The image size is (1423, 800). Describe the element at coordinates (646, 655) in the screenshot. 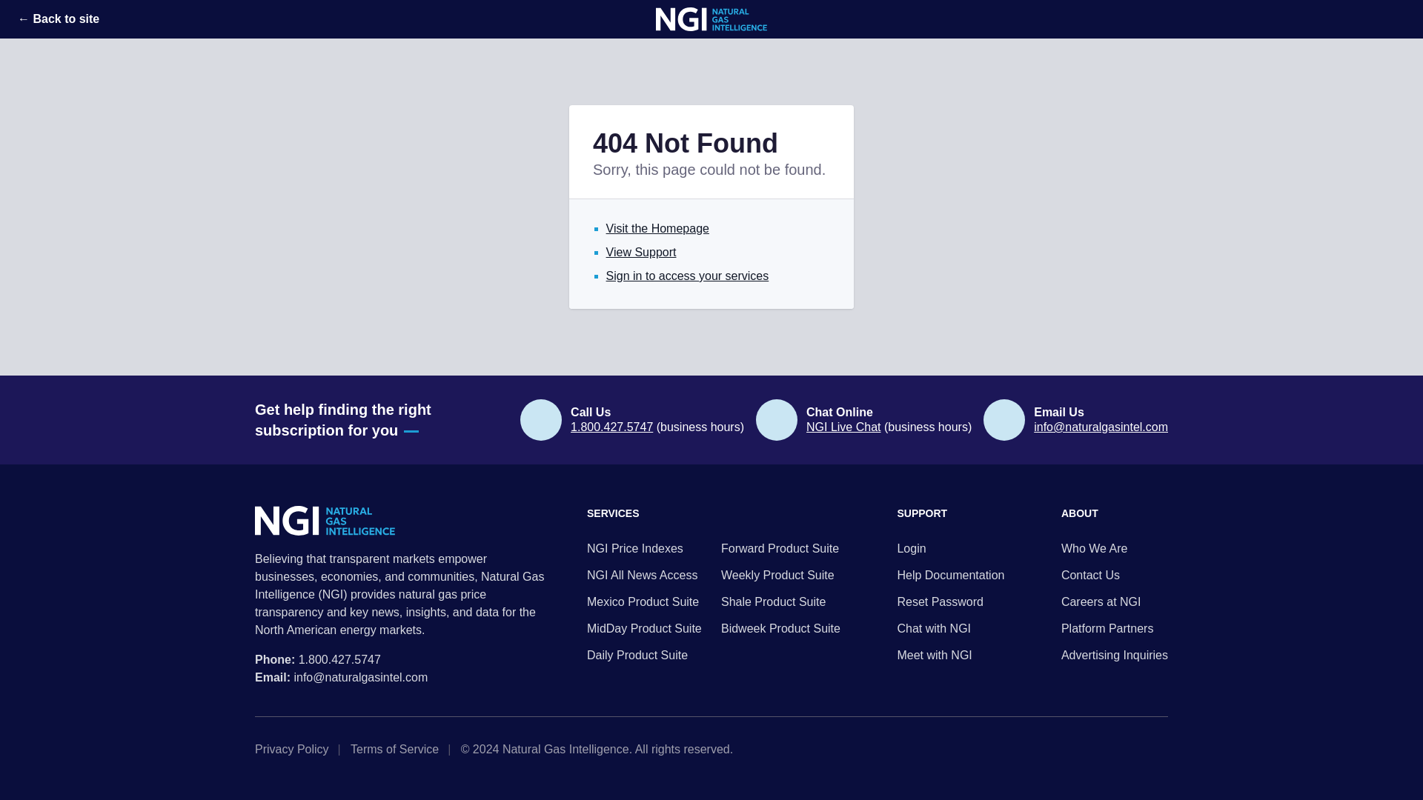

I see `Daily Product Suite` at that location.